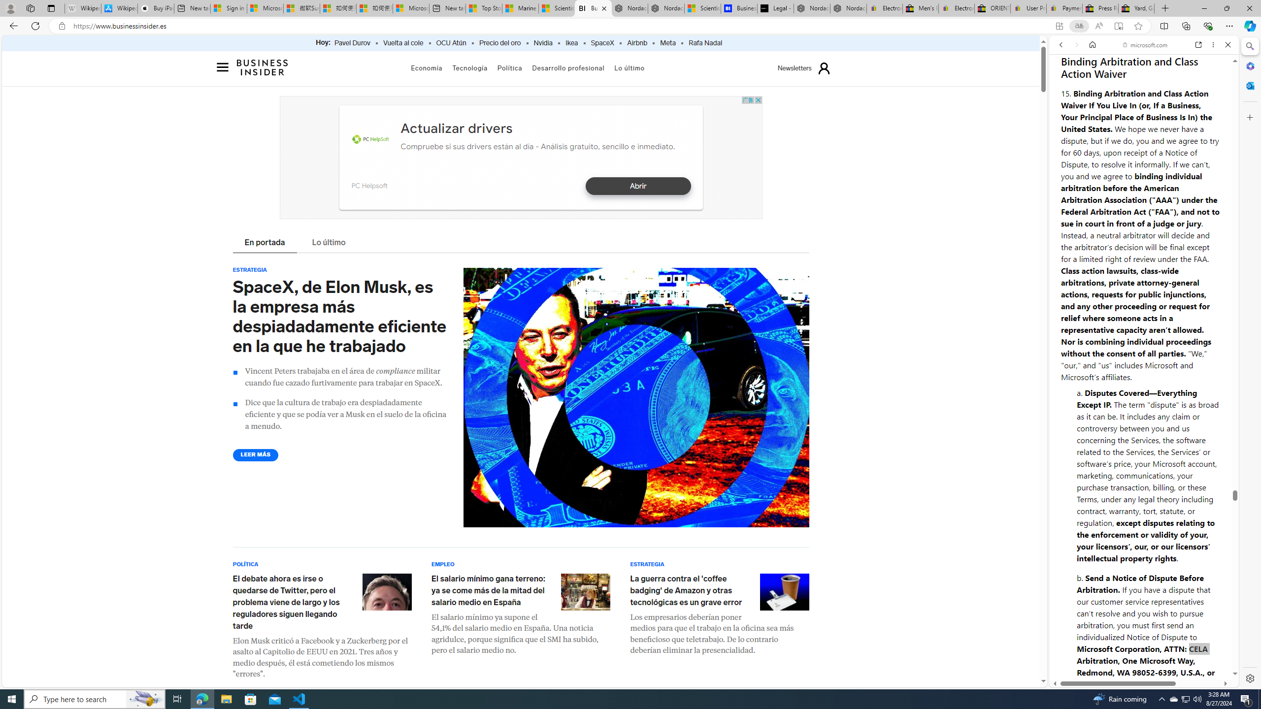  Describe the element at coordinates (83, 8) in the screenshot. I see `Wikipedia - Sleeping` at that location.